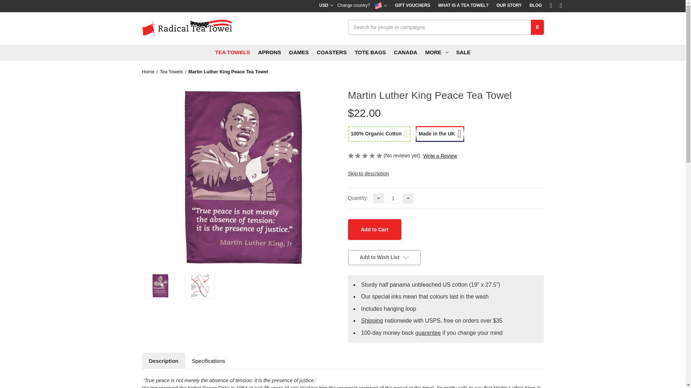 The height and width of the screenshot is (388, 691). I want to click on BLOG, so click(536, 6).